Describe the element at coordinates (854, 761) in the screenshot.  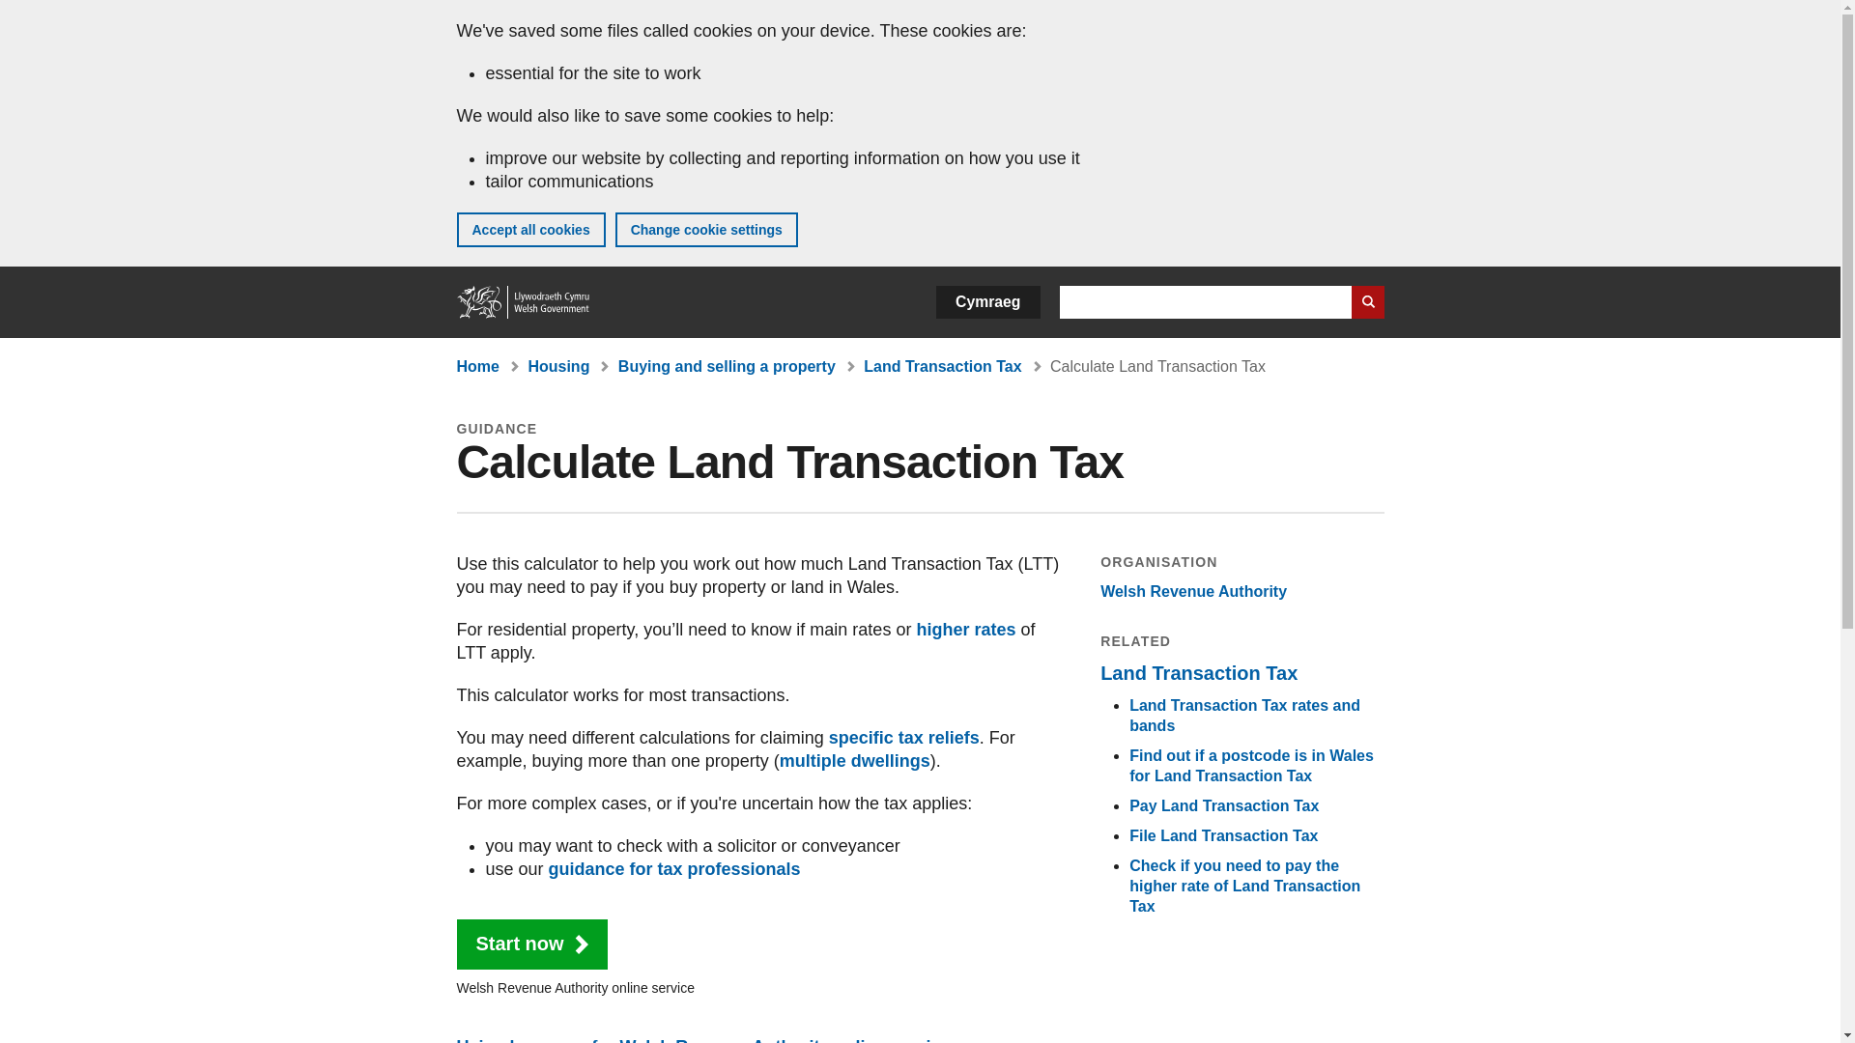
I see `multiple dwellings` at that location.